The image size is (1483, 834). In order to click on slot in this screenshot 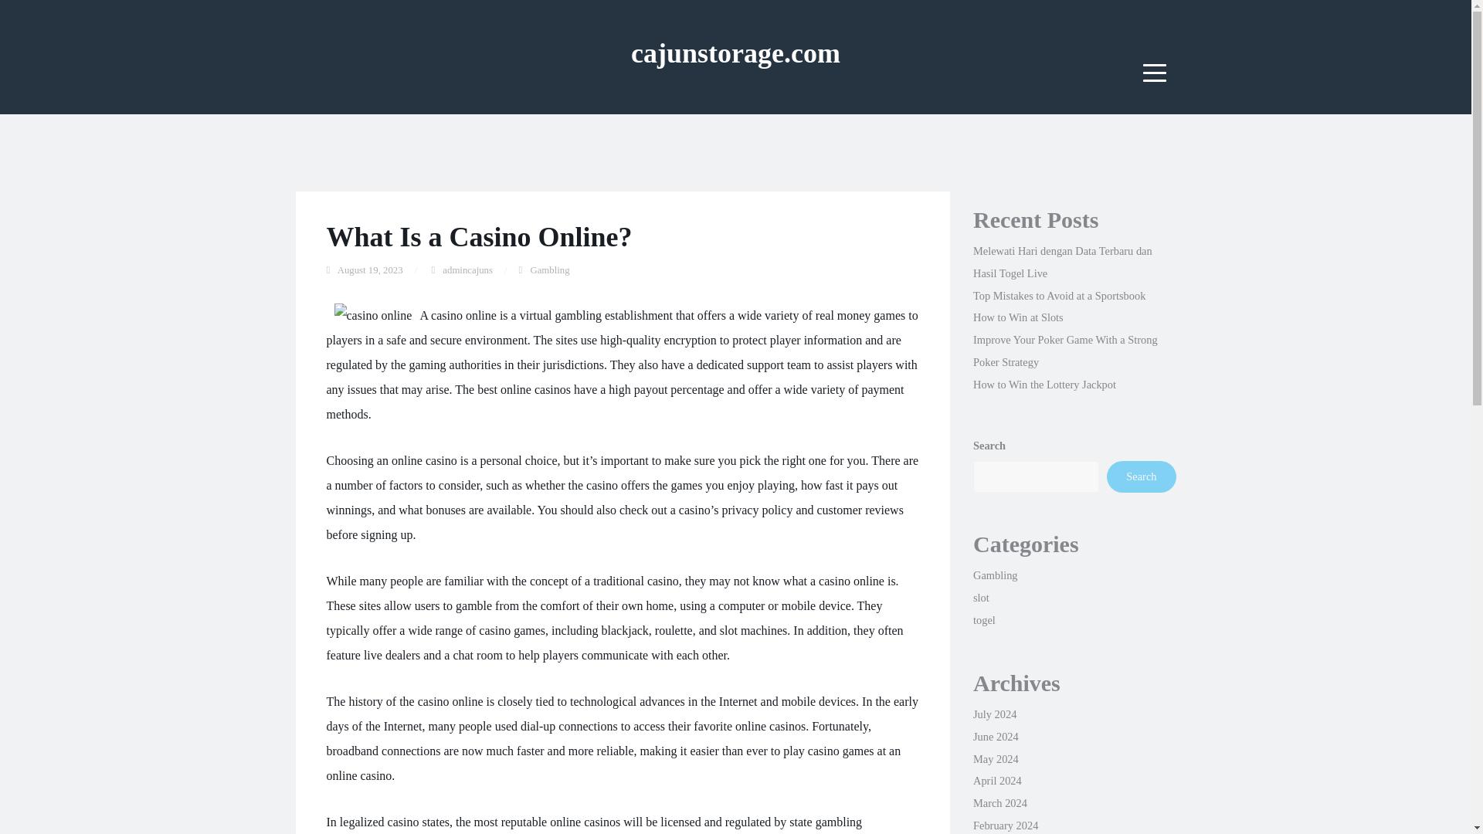, I will do `click(981, 597)`.